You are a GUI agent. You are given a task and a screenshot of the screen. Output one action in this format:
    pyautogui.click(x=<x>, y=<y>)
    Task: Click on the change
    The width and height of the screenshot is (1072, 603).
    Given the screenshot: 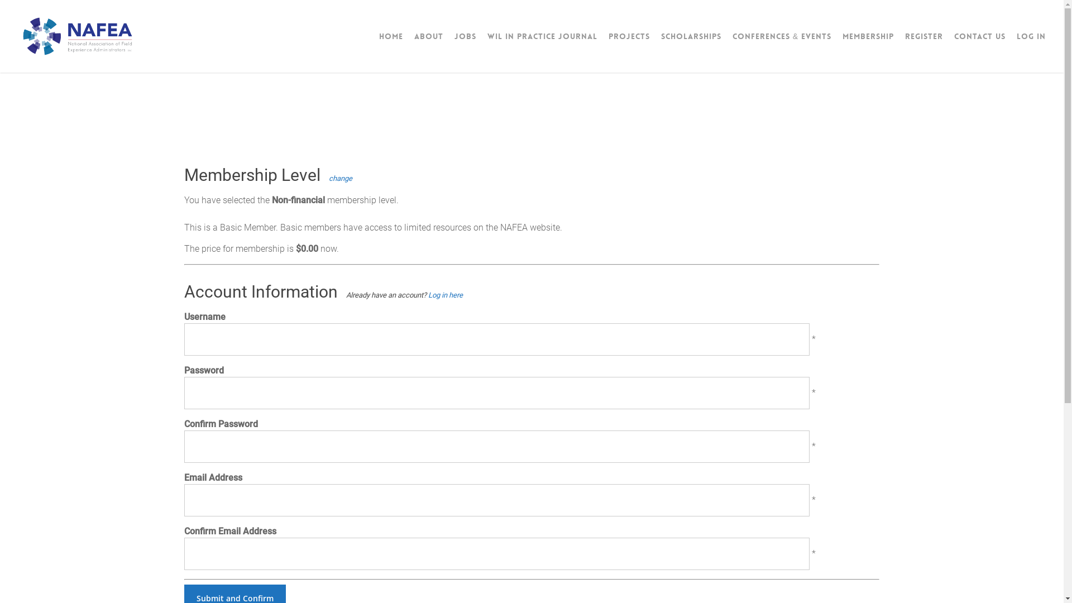 What is the action you would take?
    pyautogui.click(x=341, y=178)
    